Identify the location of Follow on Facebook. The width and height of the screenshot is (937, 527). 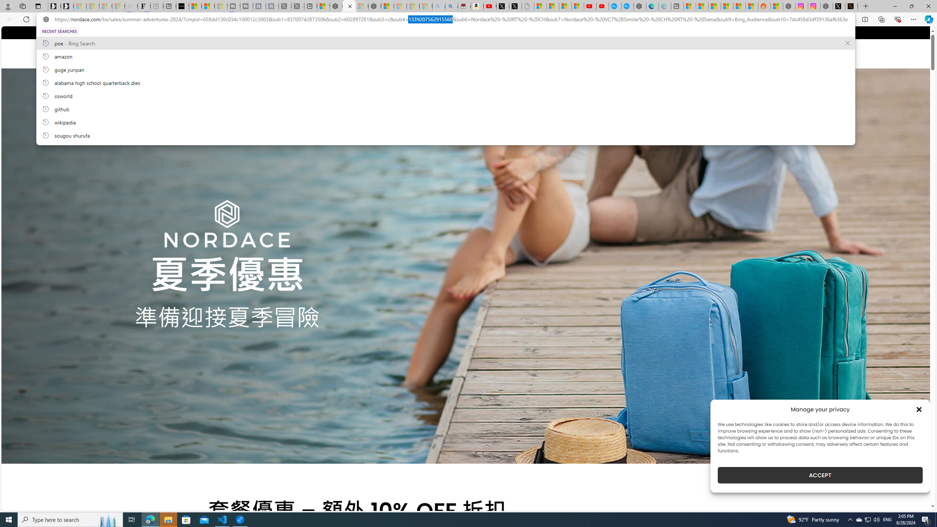
(211, 32).